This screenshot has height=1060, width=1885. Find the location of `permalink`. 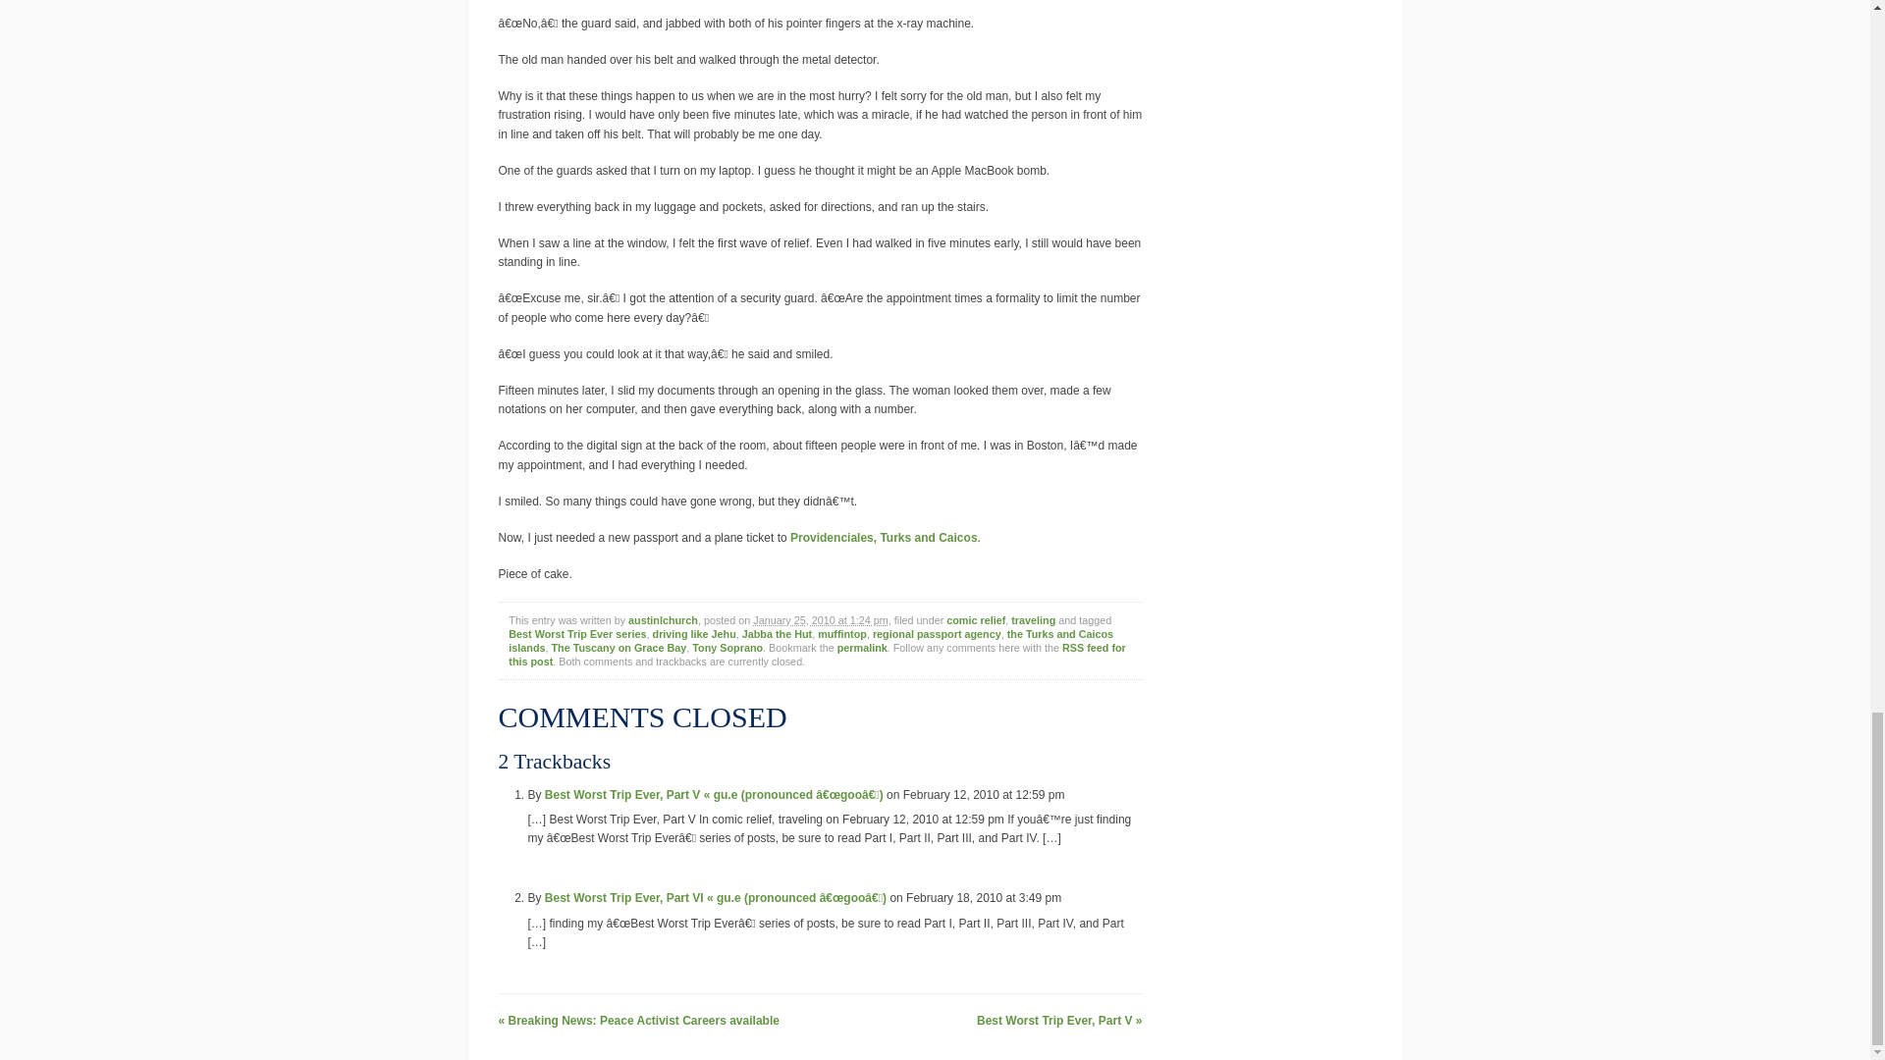

permalink is located at coordinates (862, 648).